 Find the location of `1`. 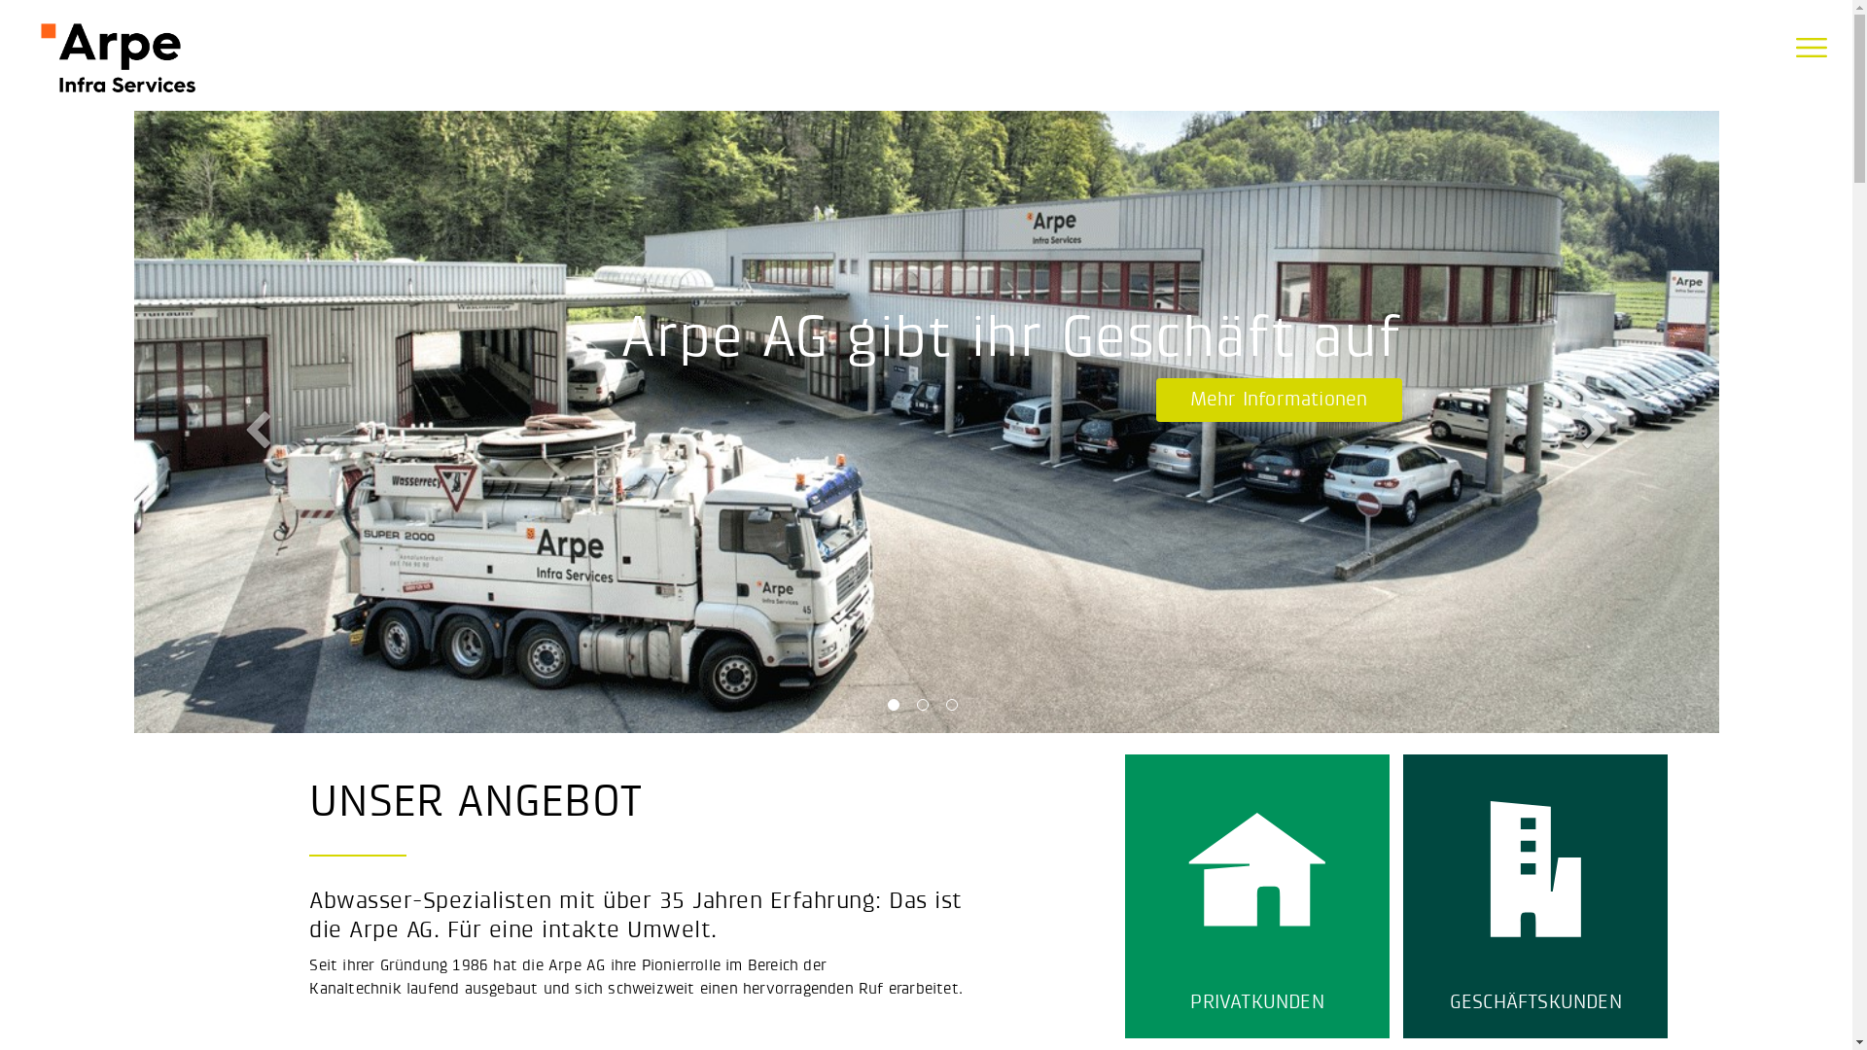

1 is located at coordinates (897, 709).